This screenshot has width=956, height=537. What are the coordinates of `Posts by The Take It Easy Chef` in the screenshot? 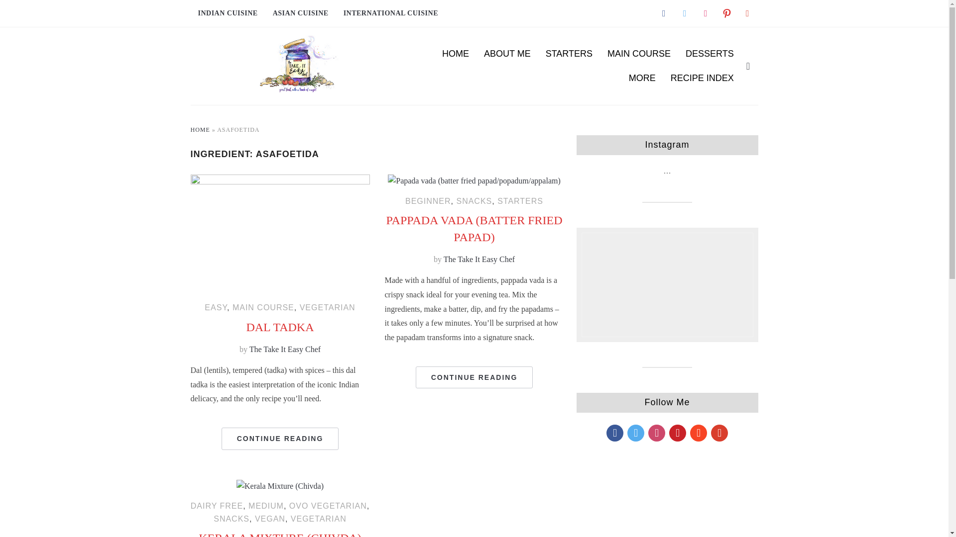 It's located at (285, 349).